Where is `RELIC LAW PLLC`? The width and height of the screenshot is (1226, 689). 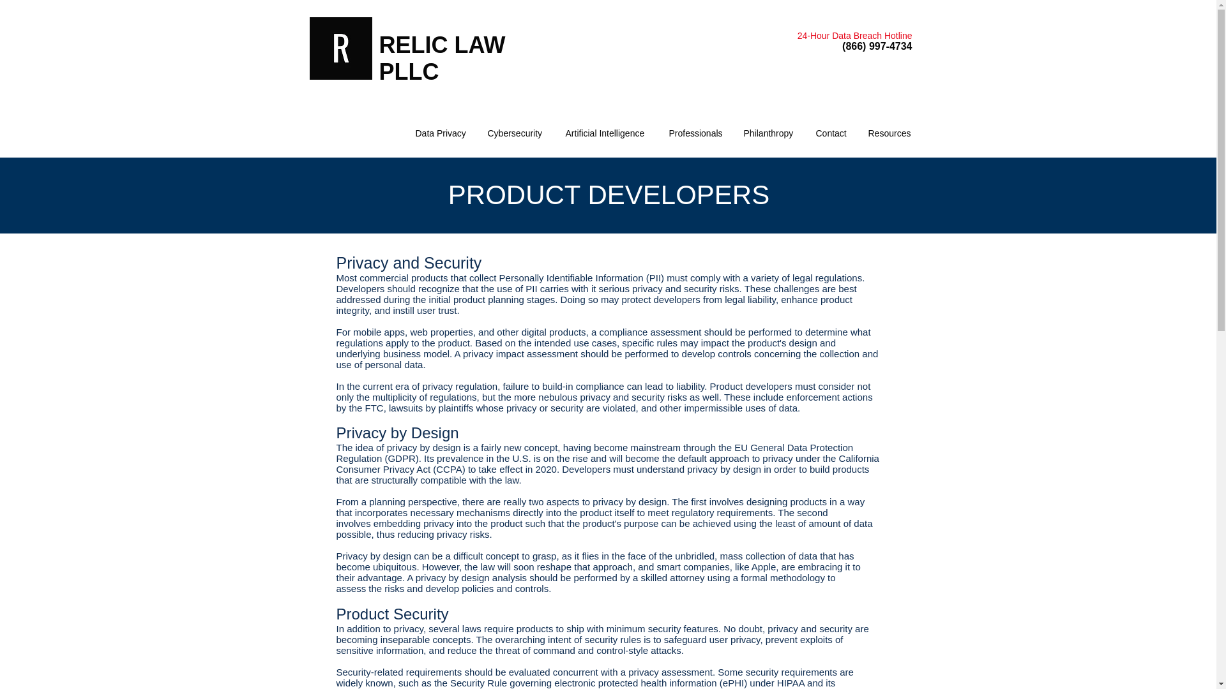 RELIC LAW PLLC is located at coordinates (442, 57).